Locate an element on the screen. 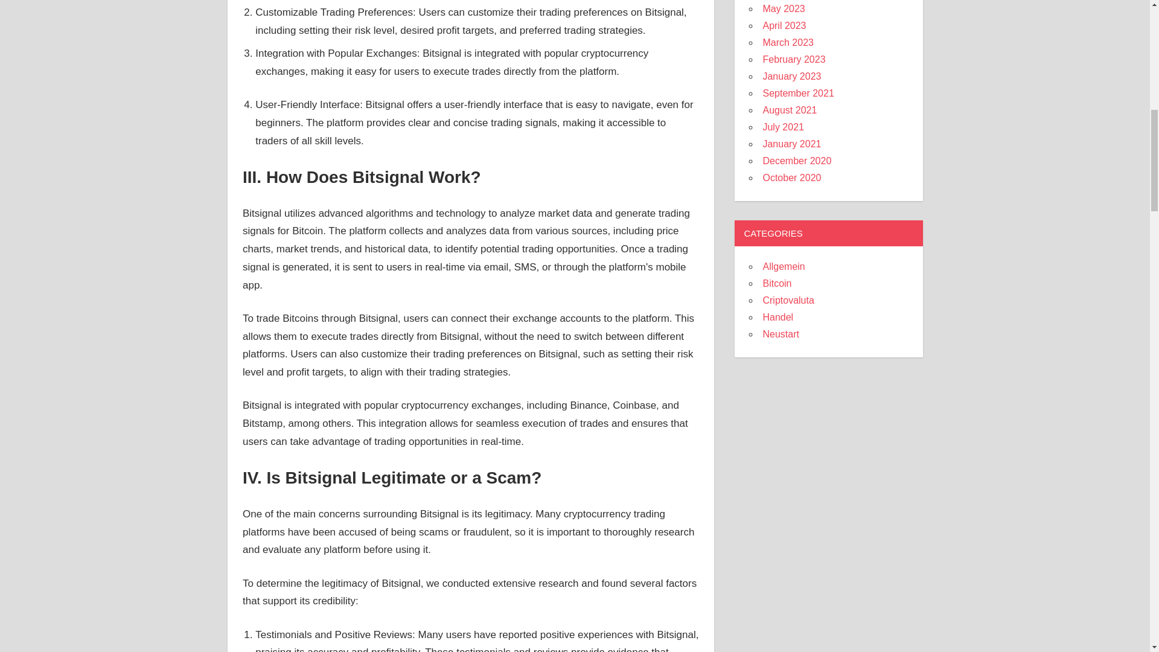 The image size is (1159, 652). December 2020 is located at coordinates (797, 161).